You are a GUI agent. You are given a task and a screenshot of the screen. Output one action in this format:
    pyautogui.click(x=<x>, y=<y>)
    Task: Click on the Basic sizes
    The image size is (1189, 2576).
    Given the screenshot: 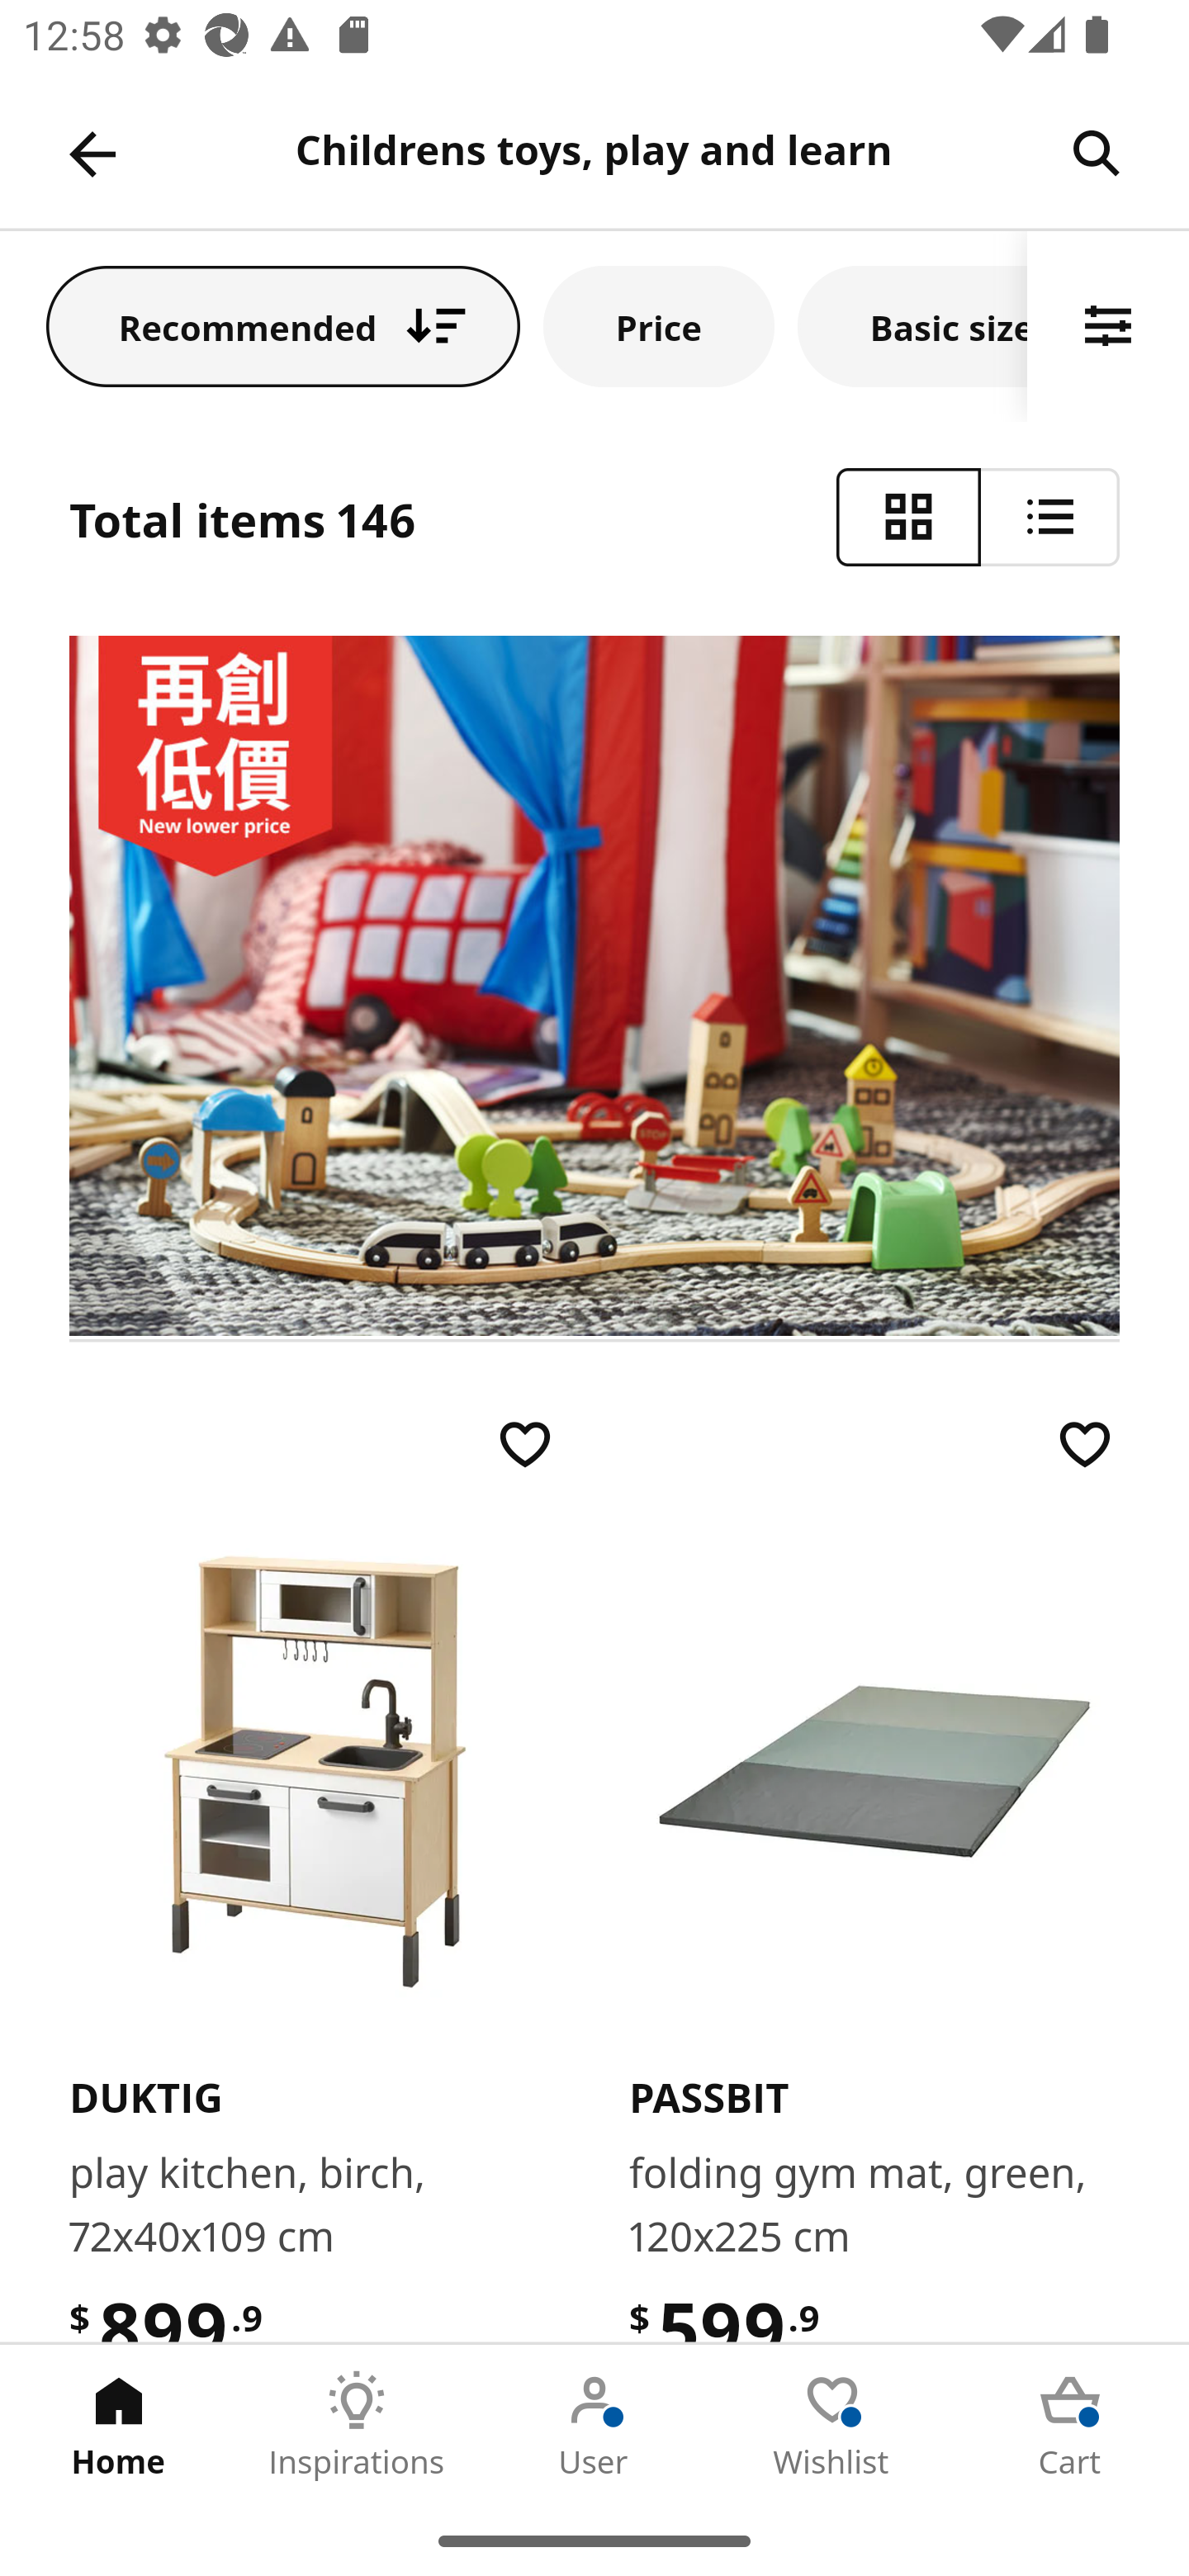 What is the action you would take?
    pyautogui.click(x=912, y=325)
    